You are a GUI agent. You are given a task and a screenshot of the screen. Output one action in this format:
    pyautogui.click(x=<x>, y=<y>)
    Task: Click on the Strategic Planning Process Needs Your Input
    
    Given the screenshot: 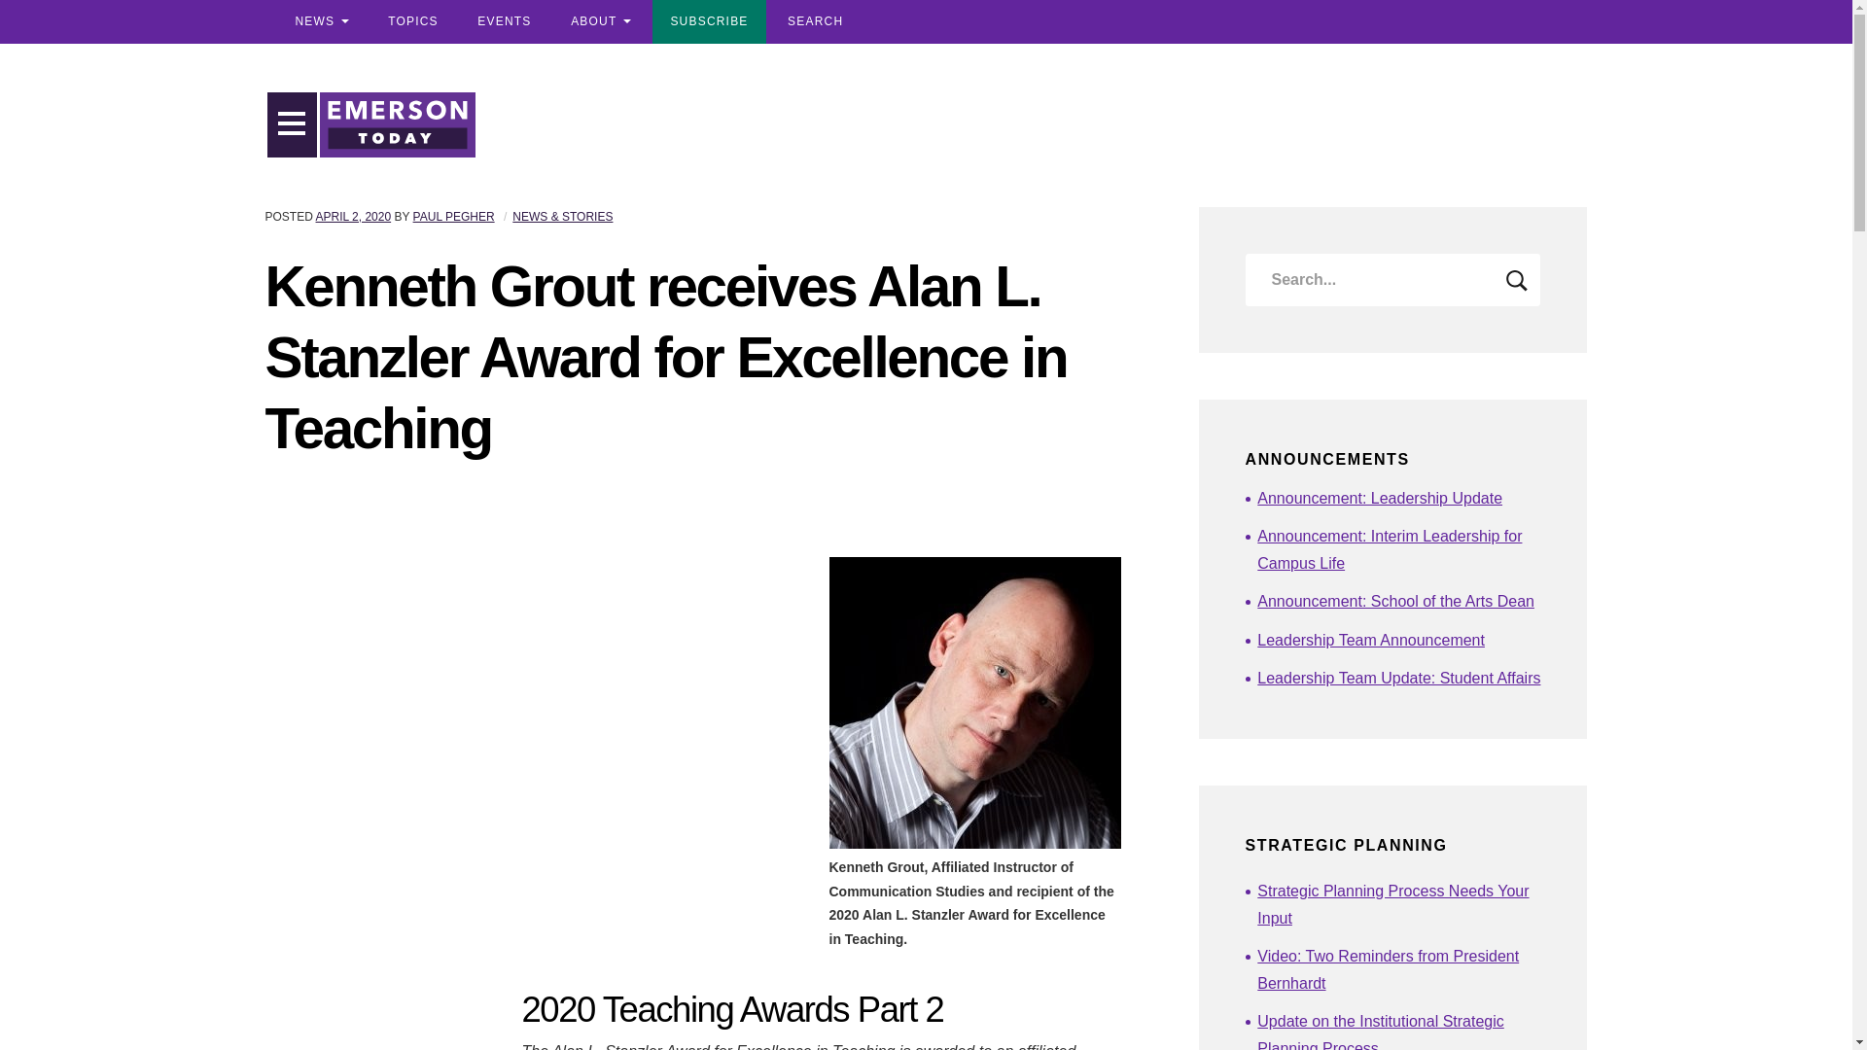 What is the action you would take?
    pyautogui.click(x=1398, y=904)
    